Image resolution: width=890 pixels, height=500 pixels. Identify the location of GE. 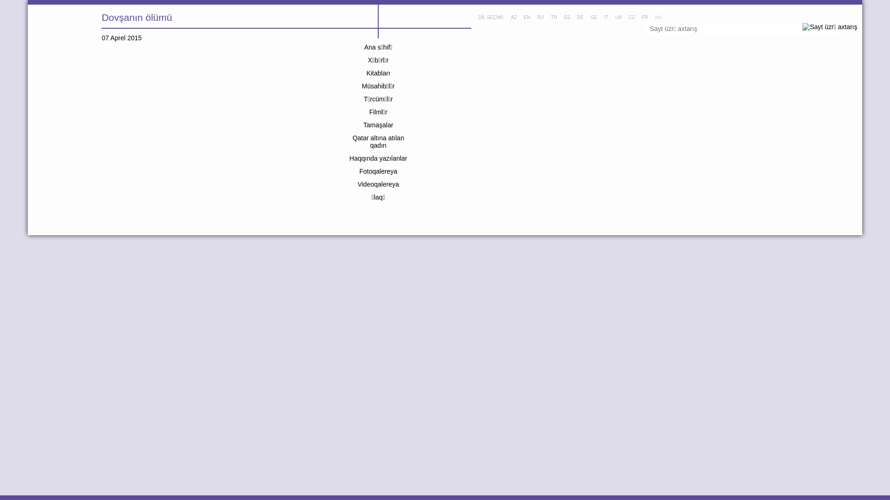
(594, 18).